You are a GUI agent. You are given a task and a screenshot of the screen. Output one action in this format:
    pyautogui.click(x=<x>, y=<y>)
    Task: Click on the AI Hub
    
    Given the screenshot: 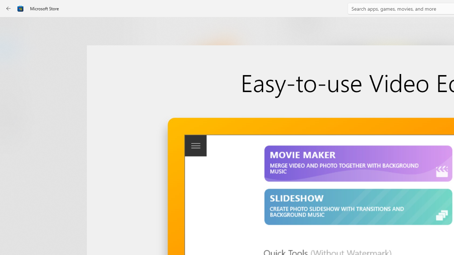 What is the action you would take?
    pyautogui.click(x=13, y=138)
    